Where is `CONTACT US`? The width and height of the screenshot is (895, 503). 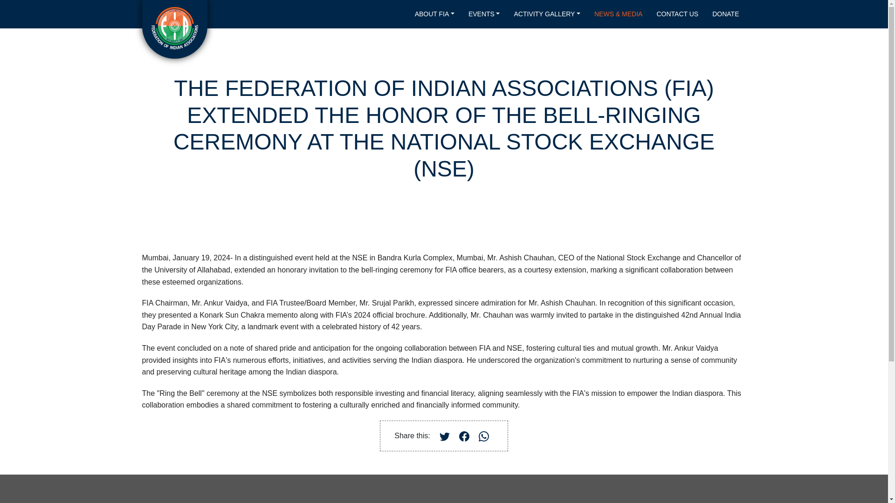 CONTACT US is located at coordinates (677, 14).